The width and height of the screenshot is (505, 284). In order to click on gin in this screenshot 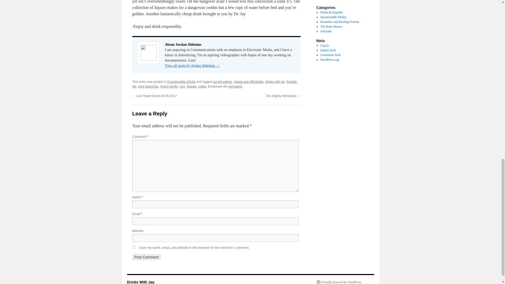, I will do `click(134, 86)`.